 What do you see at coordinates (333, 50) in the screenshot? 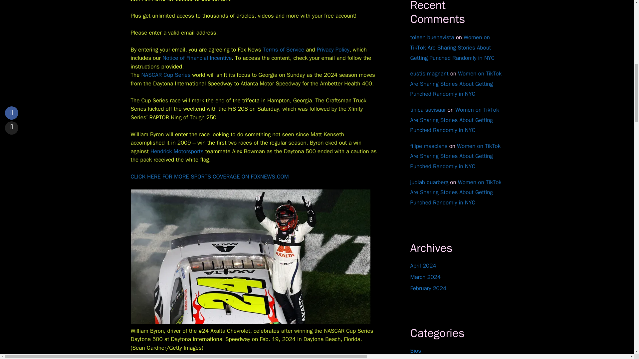
I see `Privacy Policy` at bounding box center [333, 50].